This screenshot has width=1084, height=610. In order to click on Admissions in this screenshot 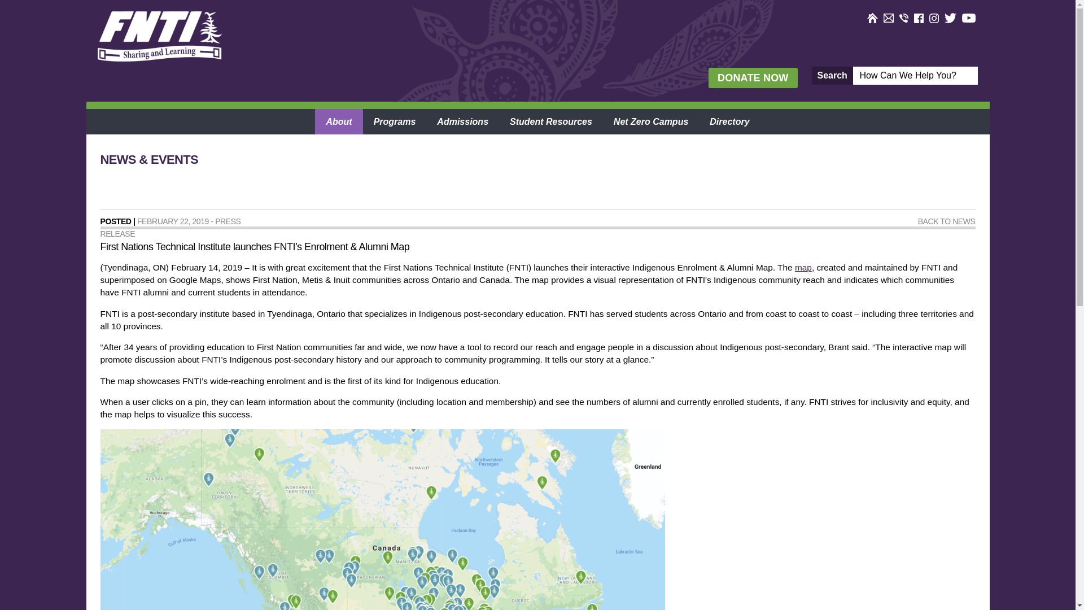, I will do `click(462, 121)`.